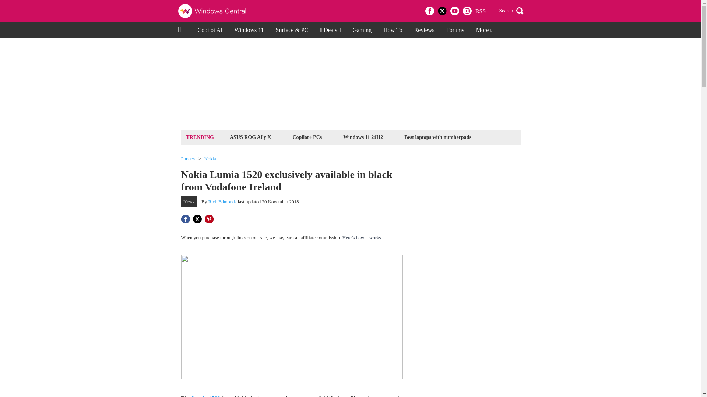 The height and width of the screenshot is (397, 707). Describe the element at coordinates (455, 30) in the screenshot. I see `Forums` at that location.